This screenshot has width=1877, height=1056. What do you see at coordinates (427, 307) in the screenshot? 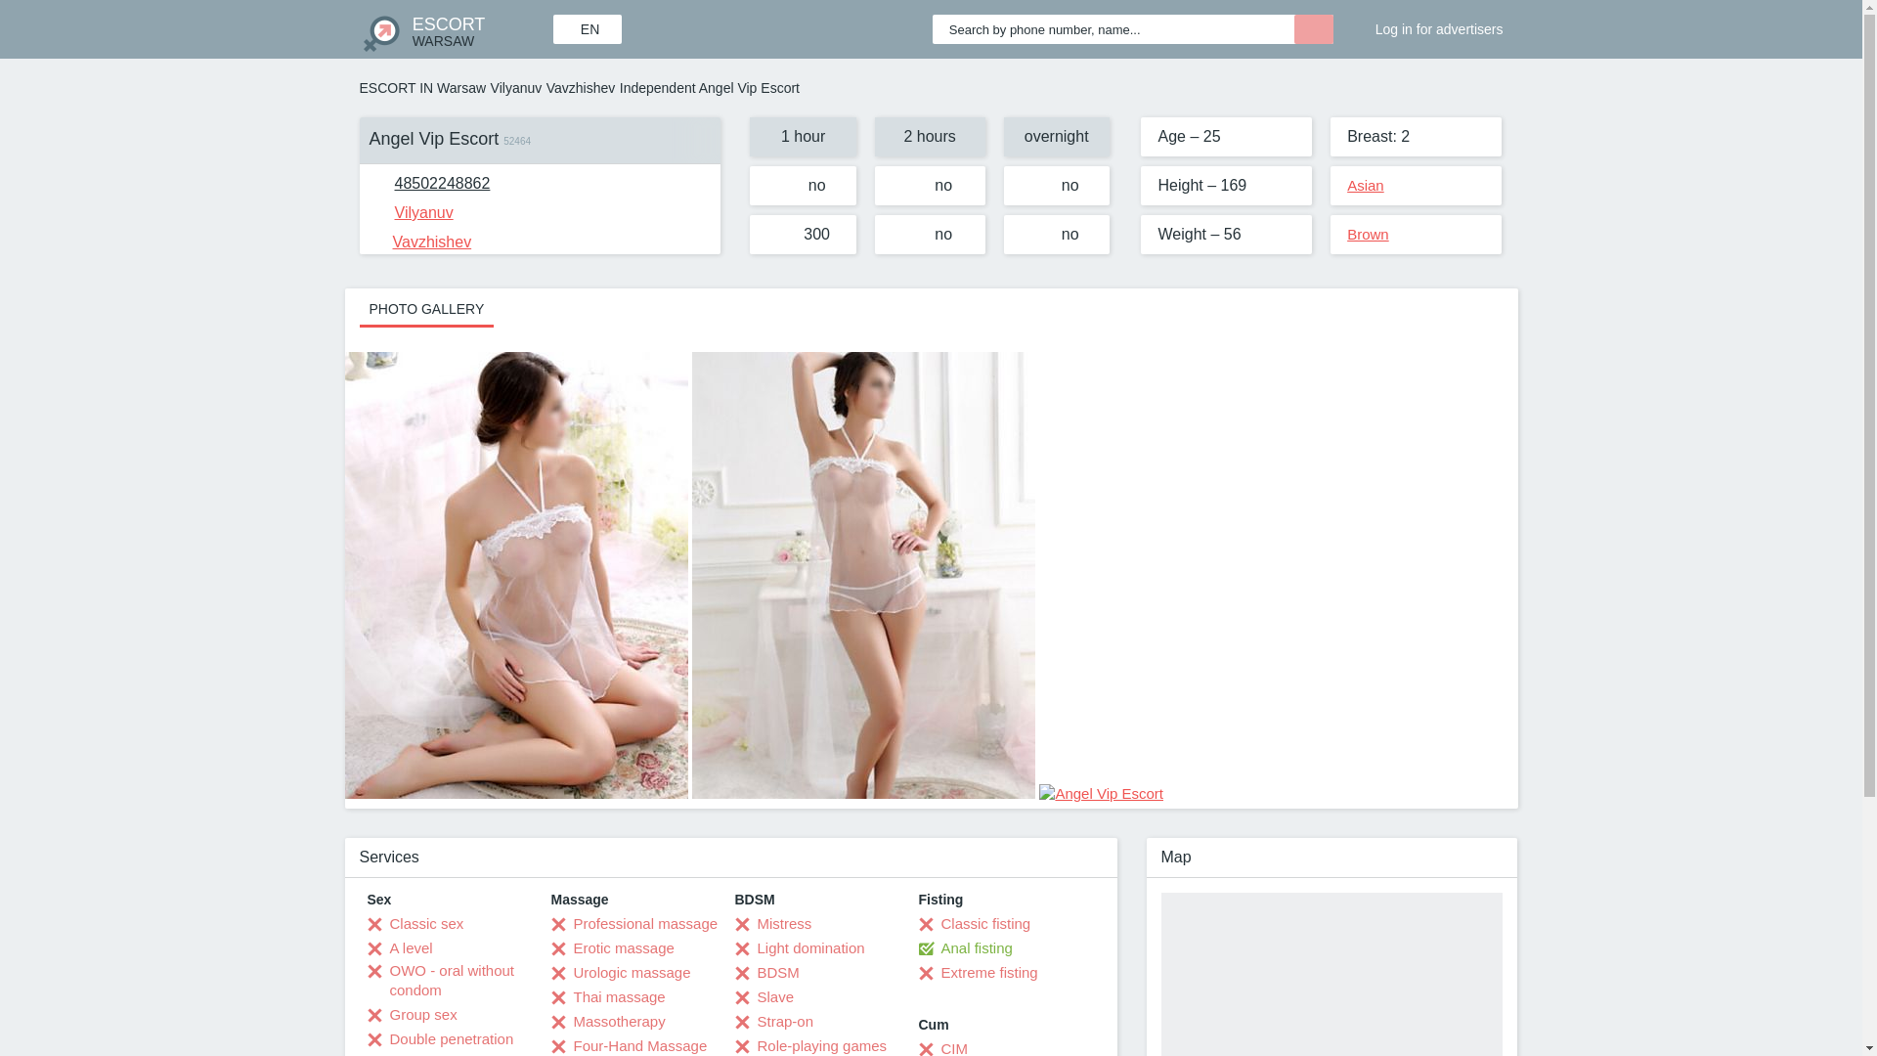
I see `PHOTO GALLERY` at bounding box center [427, 307].